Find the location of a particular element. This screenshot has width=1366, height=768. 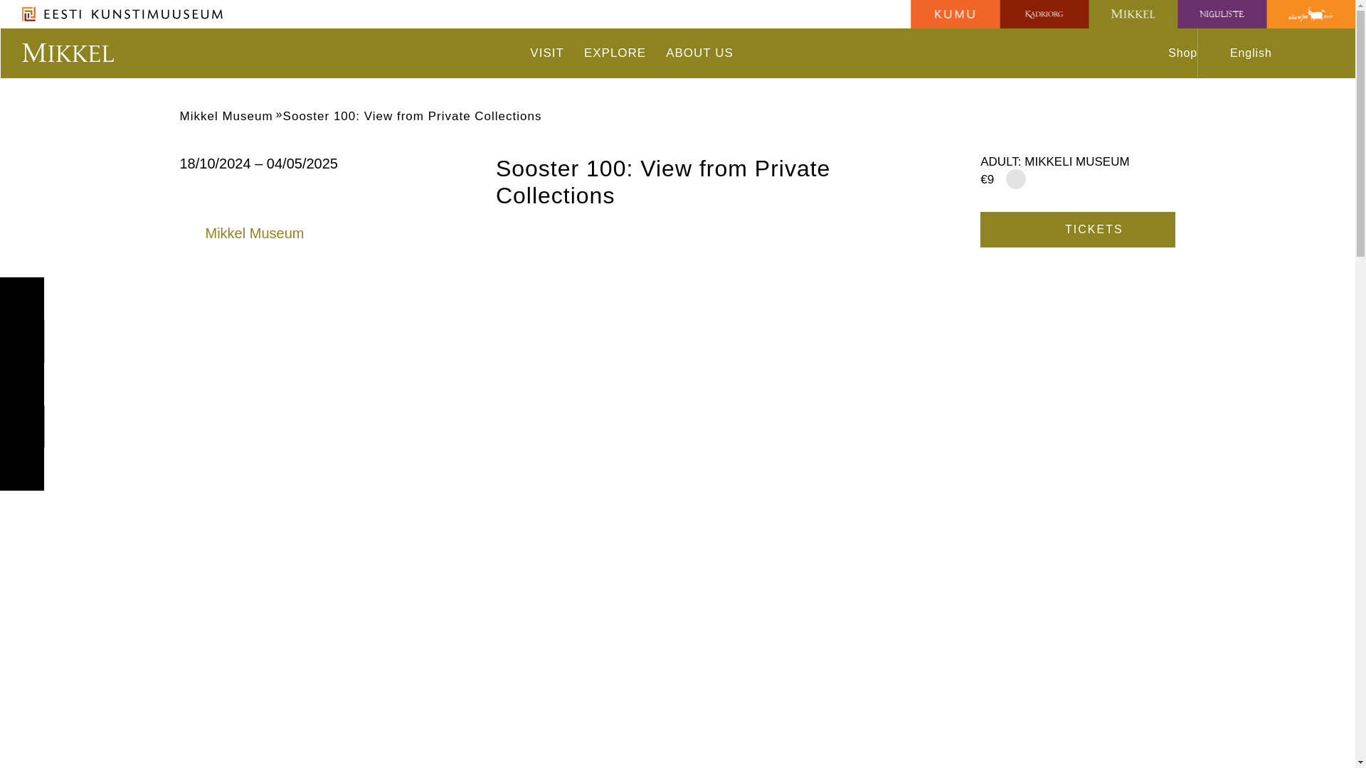

EXPLORE is located at coordinates (615, 53).